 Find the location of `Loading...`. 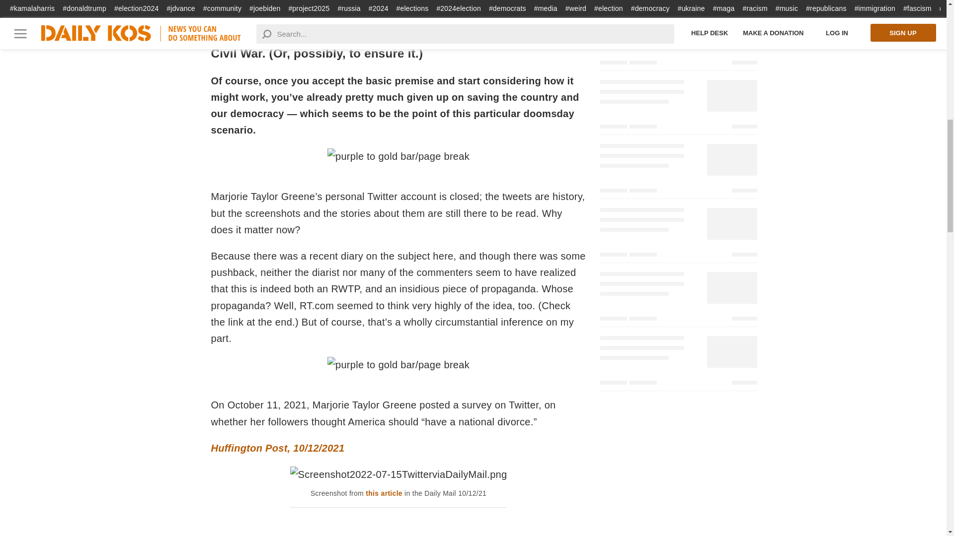

Loading... is located at coordinates (678, 42).